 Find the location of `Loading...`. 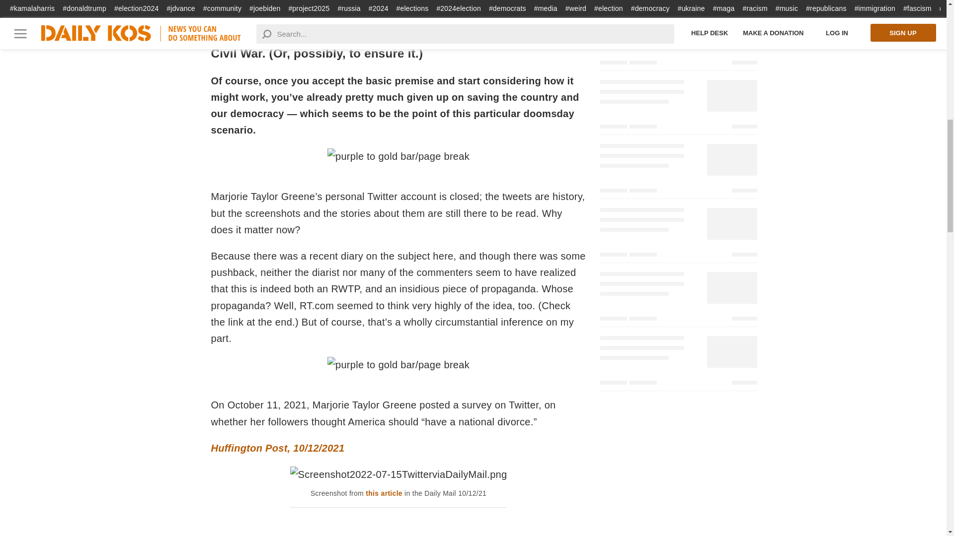

Loading... is located at coordinates (678, 42).